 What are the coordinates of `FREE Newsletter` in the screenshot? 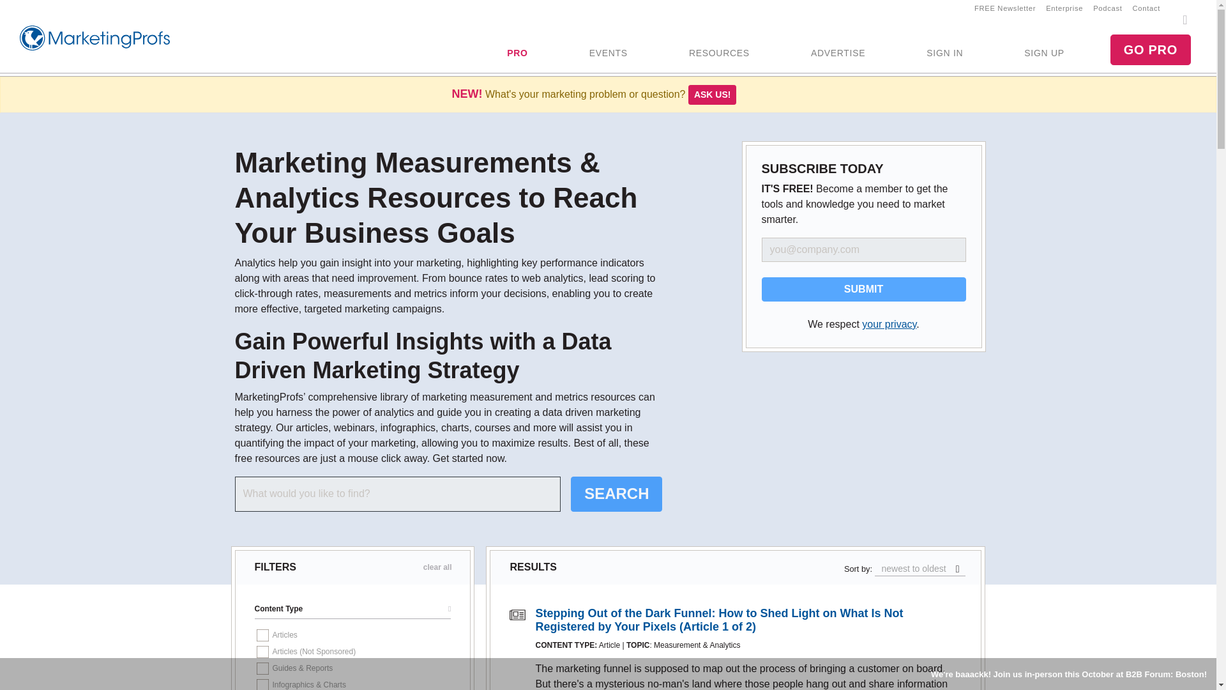 It's located at (1005, 8).